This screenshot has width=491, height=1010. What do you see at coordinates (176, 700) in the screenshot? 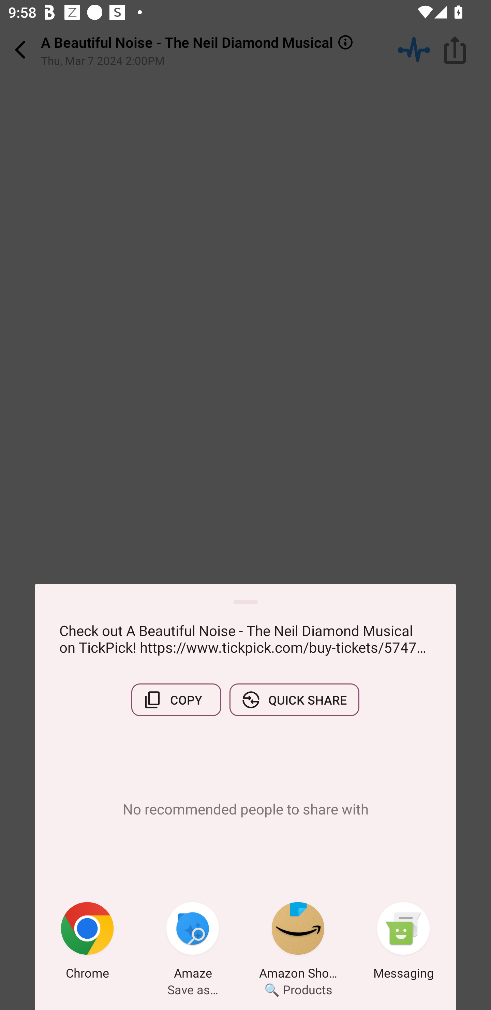
I see `COPY` at bounding box center [176, 700].